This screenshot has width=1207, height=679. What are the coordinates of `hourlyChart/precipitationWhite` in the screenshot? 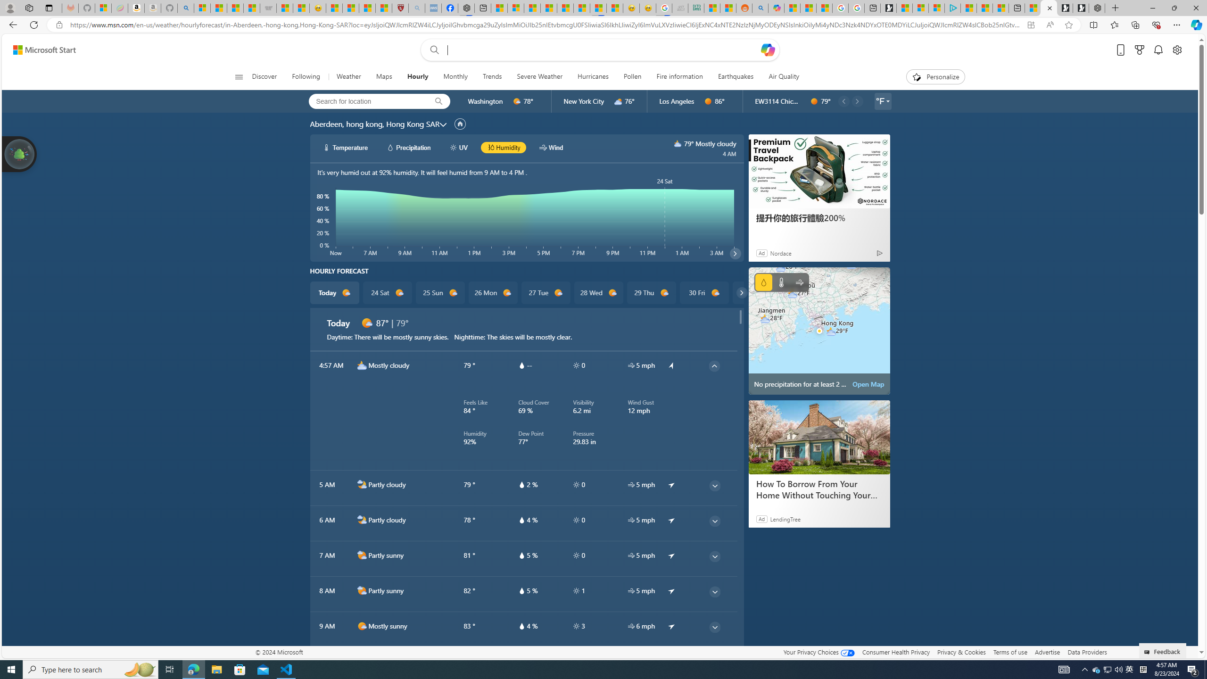 It's located at (390, 147).